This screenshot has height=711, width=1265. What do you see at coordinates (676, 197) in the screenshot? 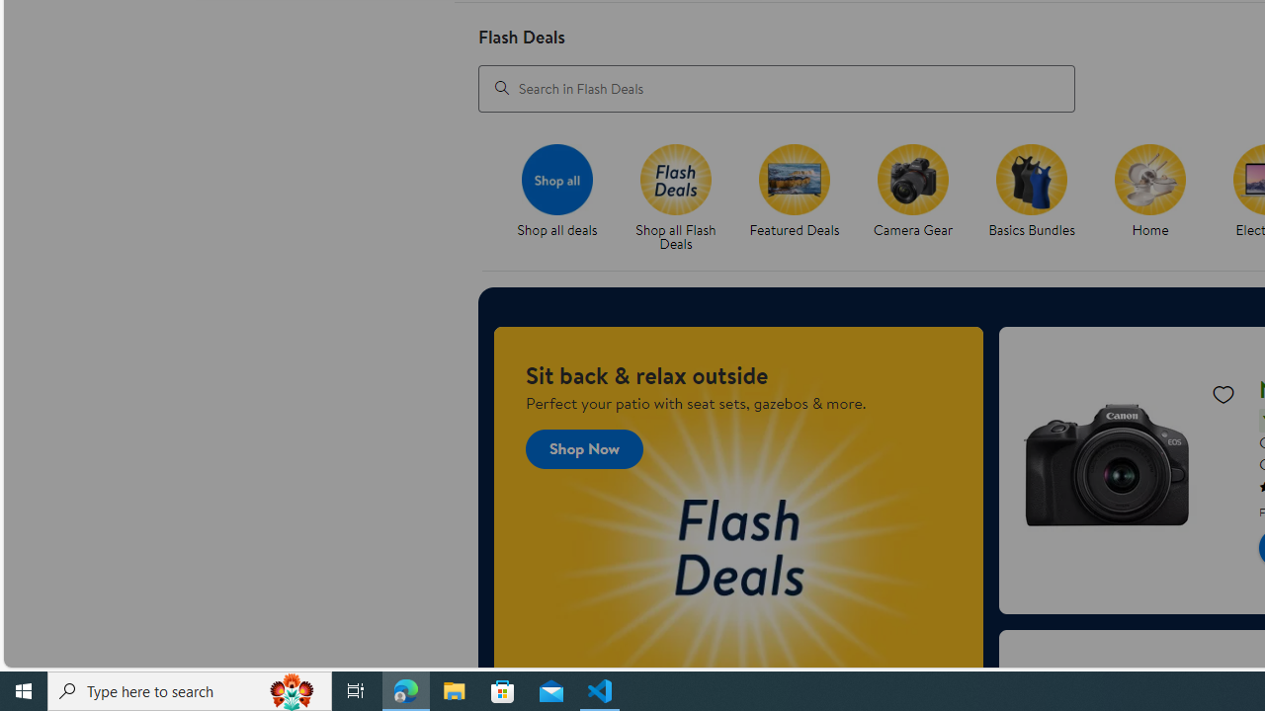
I see `Flash Deals Shop all Flash Deals` at bounding box center [676, 197].